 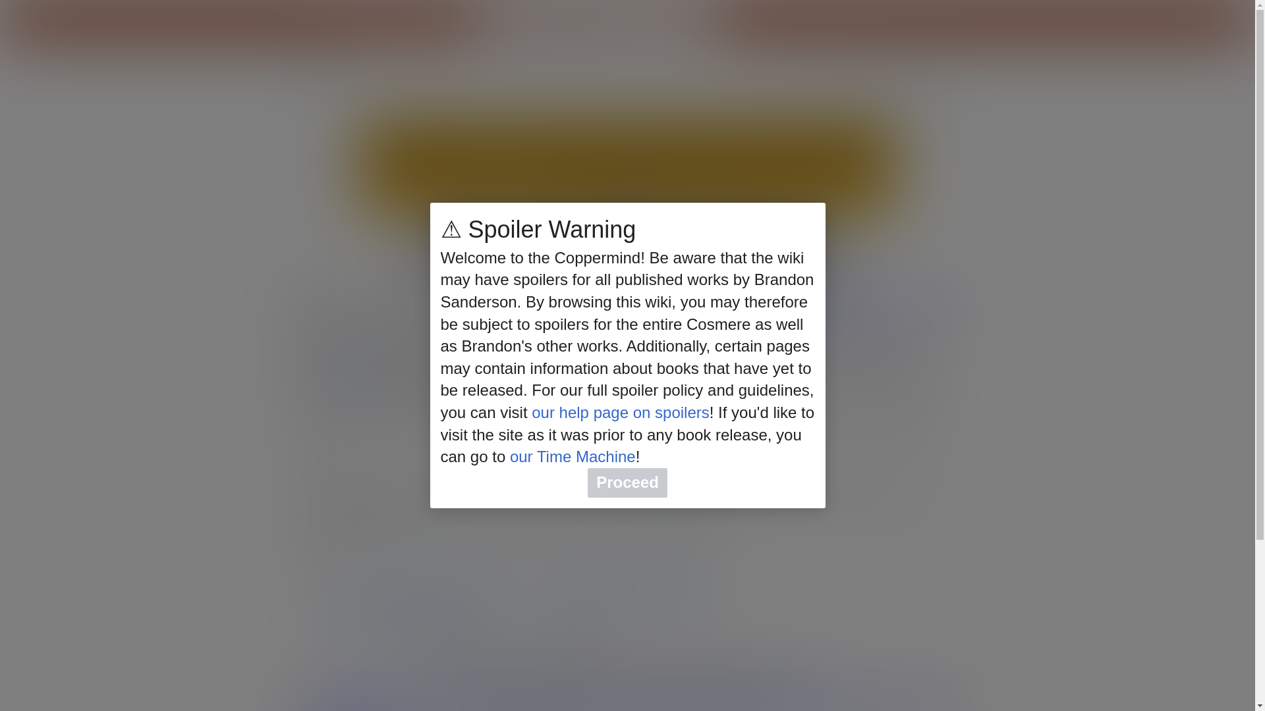 I want to click on Edit, so click(x=947, y=464).